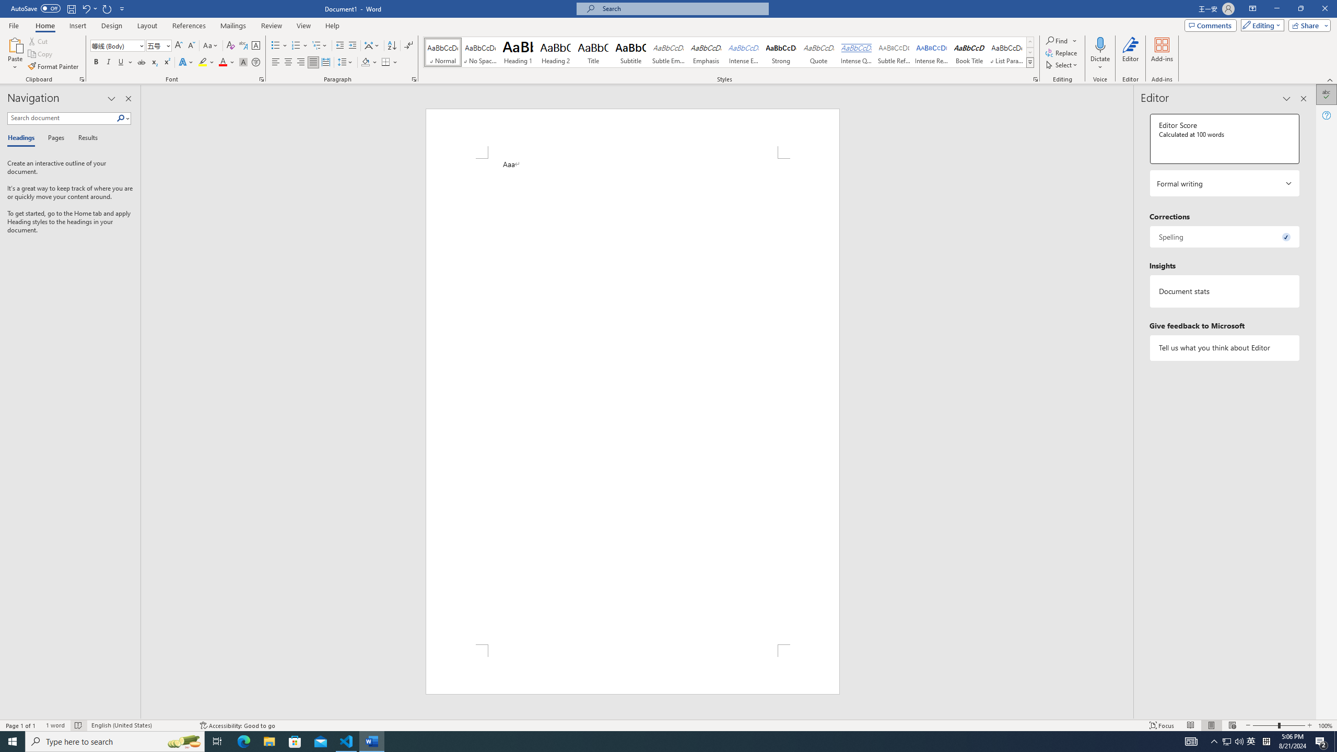 The image size is (1337, 752). What do you see at coordinates (1062, 52) in the screenshot?
I see `Replace...` at bounding box center [1062, 52].